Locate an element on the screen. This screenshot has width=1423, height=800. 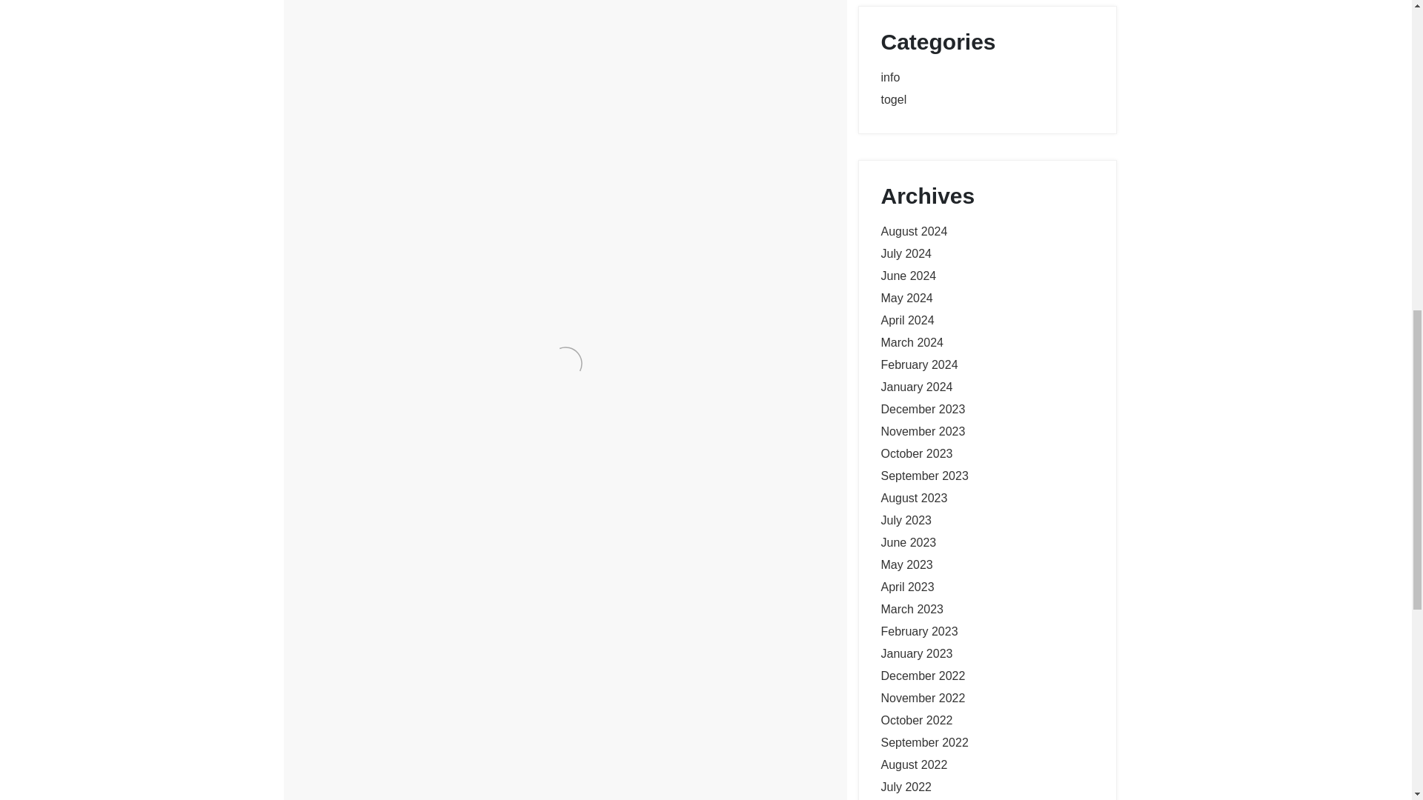
July 2024 is located at coordinates (906, 253).